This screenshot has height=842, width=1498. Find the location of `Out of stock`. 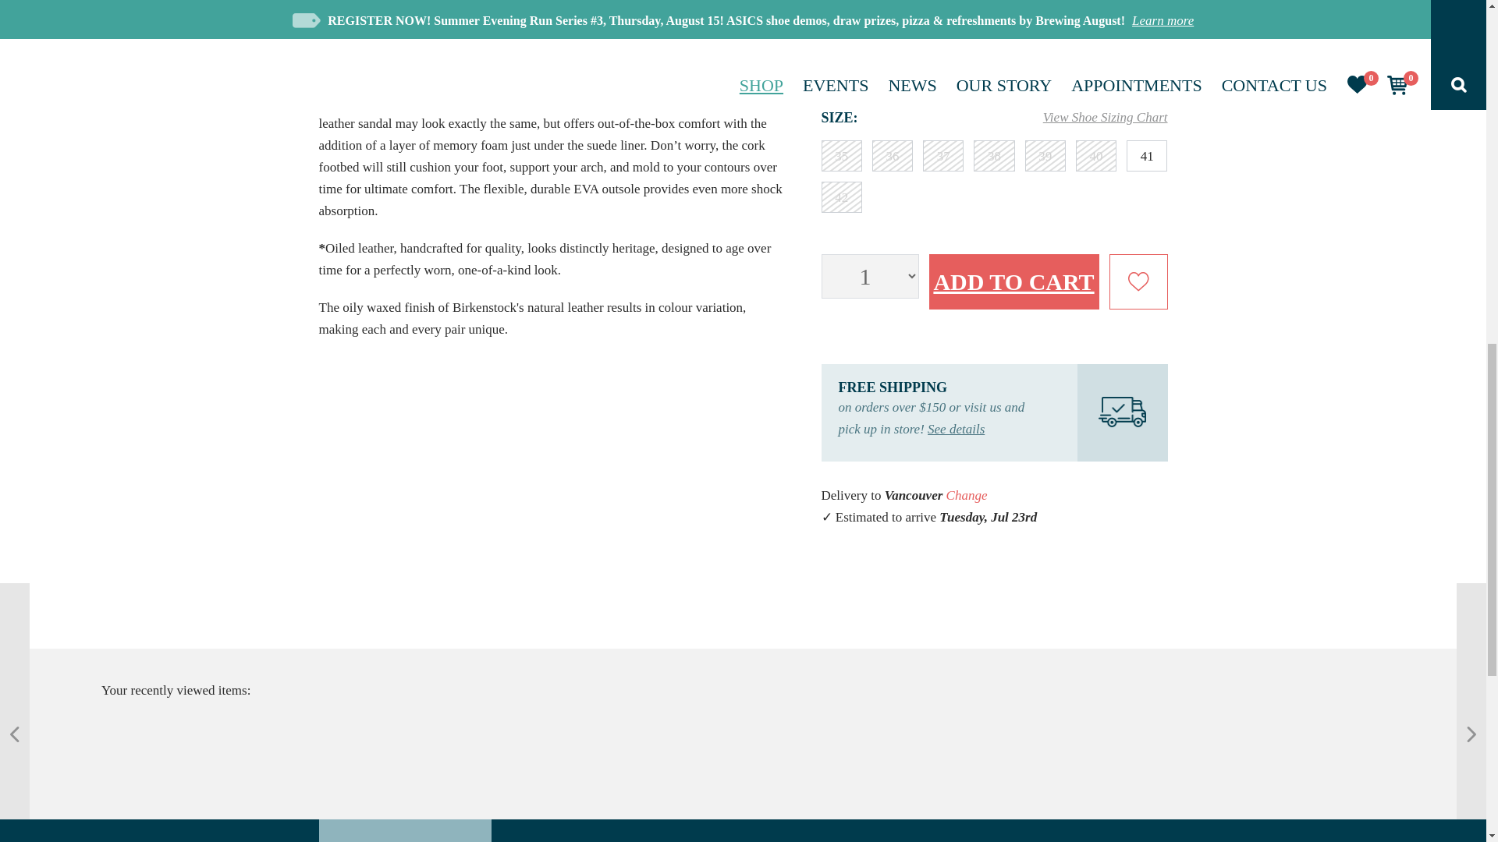

Out of stock is located at coordinates (1045, 156).